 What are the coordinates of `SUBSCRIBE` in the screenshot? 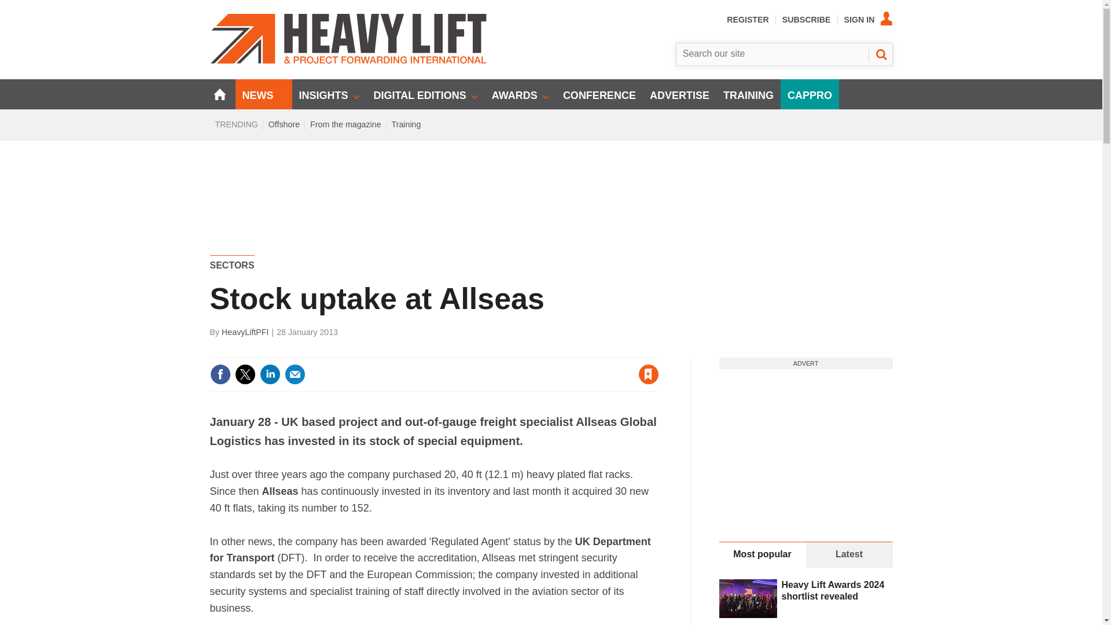 It's located at (807, 20).